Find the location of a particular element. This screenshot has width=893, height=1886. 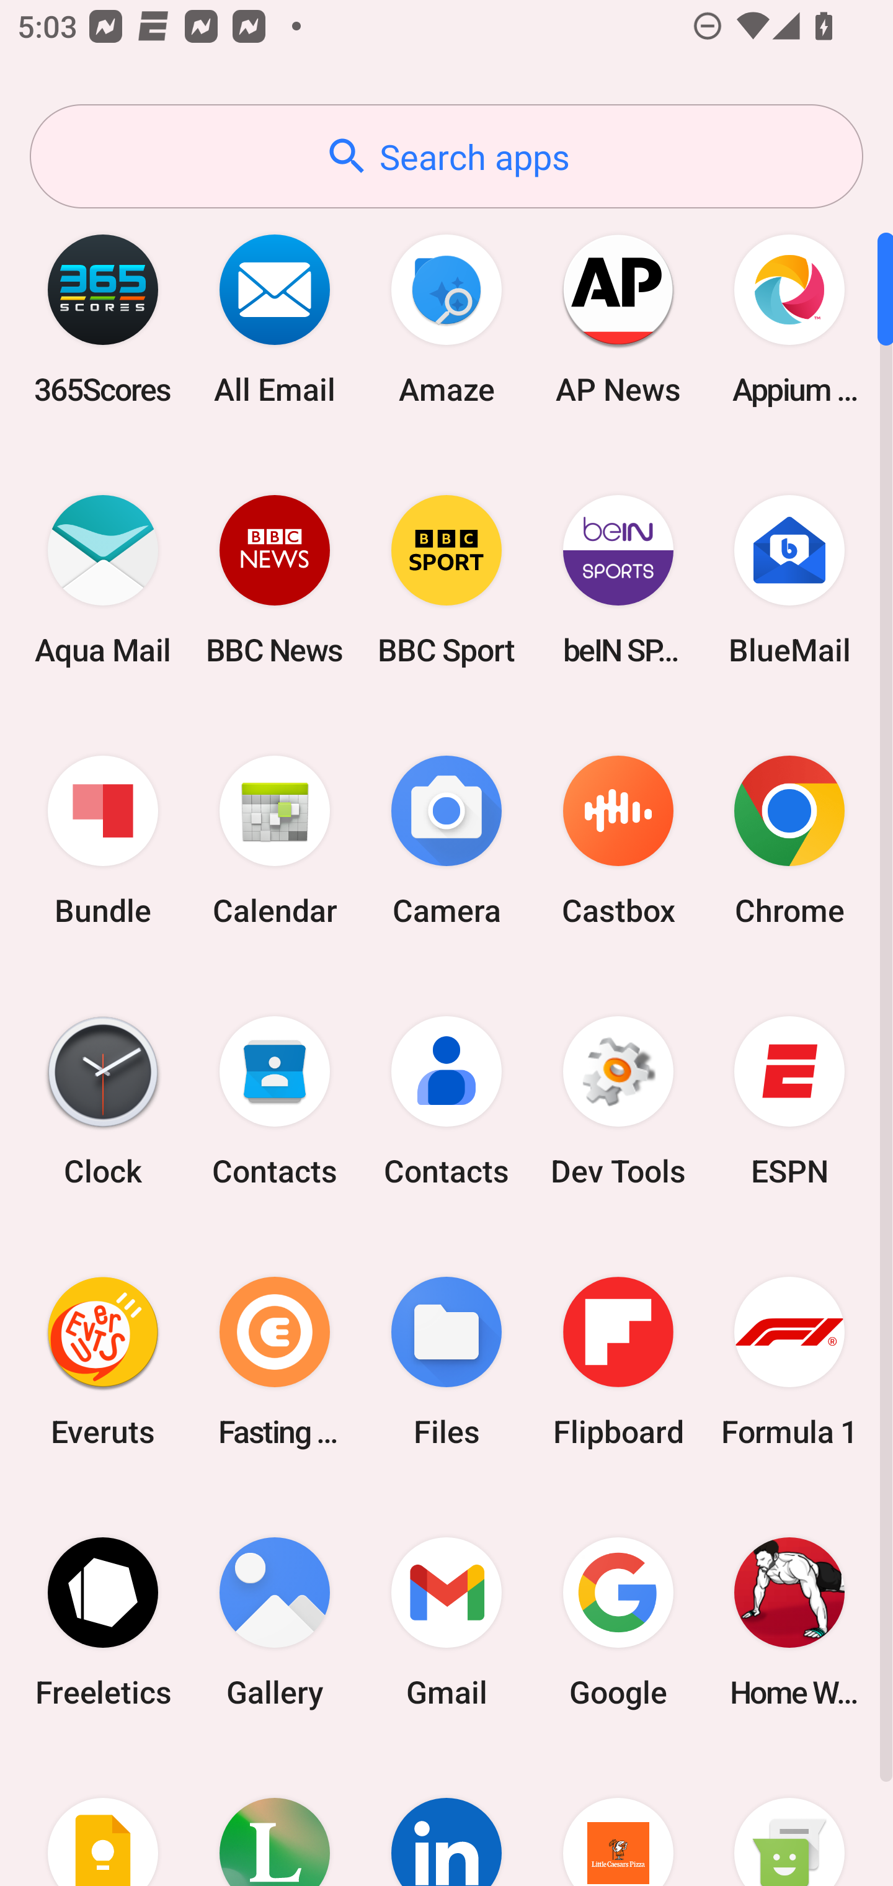

Files is located at coordinates (446, 1361).